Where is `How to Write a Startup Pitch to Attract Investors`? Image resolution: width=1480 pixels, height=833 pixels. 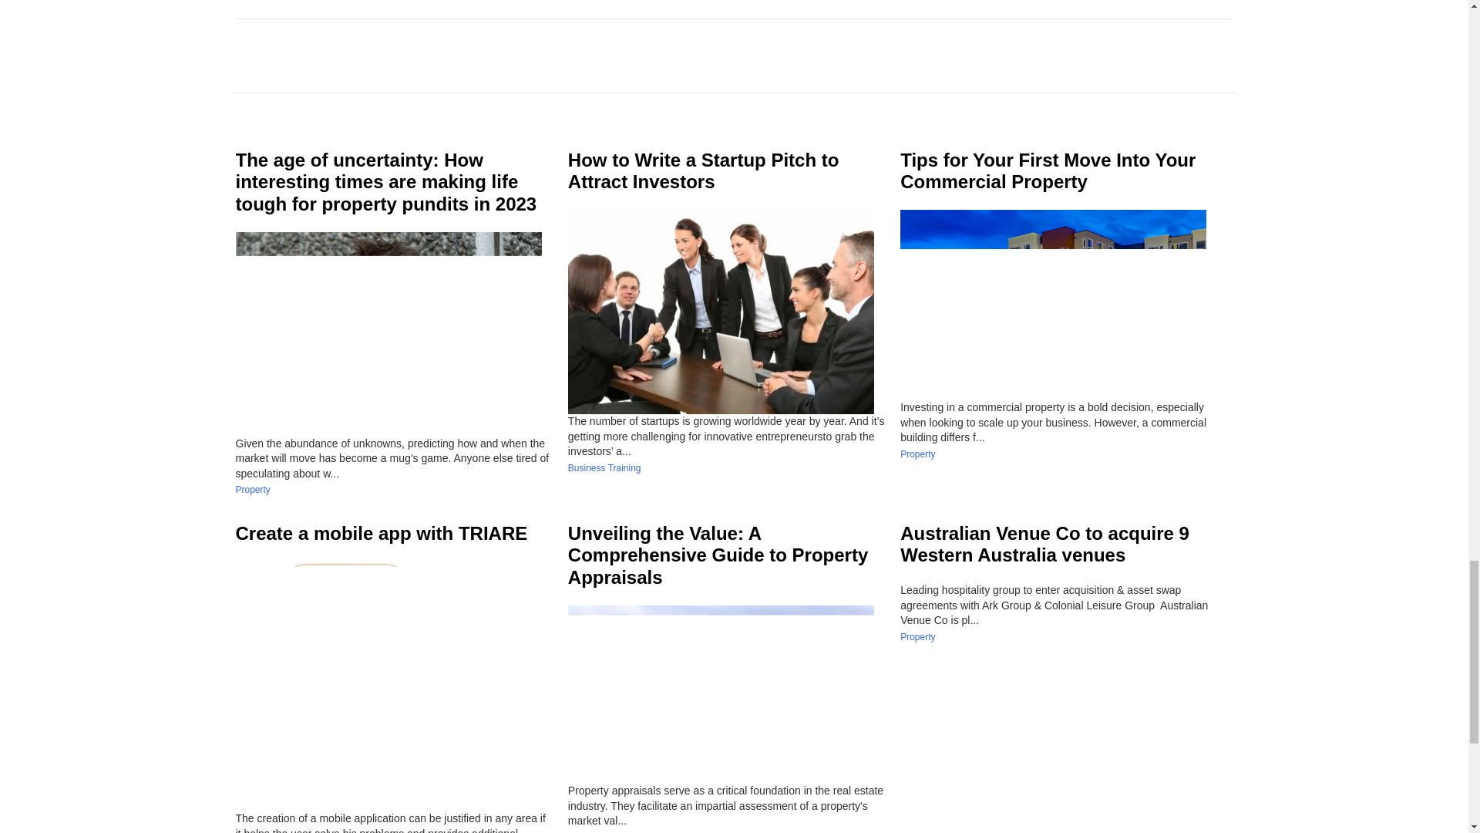 How to Write a Startup Pitch to Attract Investors is located at coordinates (703, 171).